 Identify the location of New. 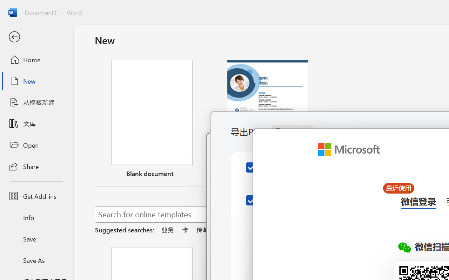
(36, 81).